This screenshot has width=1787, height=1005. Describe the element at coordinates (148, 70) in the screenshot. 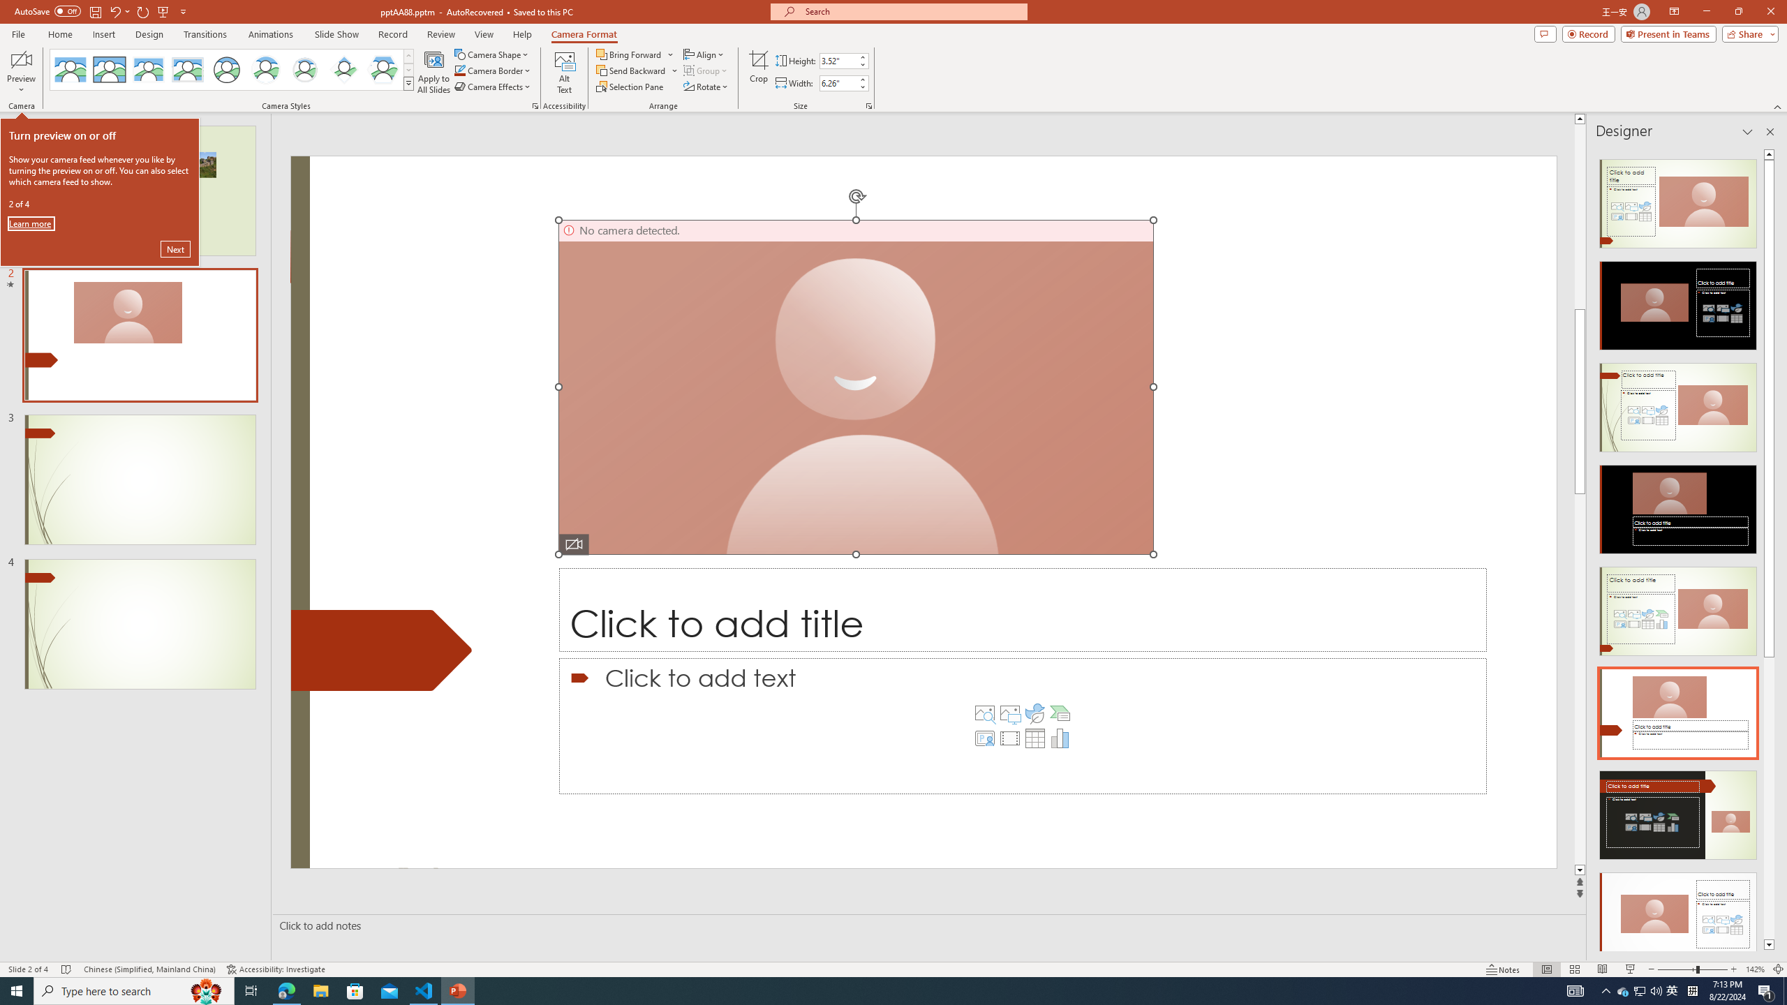

I see `Center Shadow Rectangle` at that location.